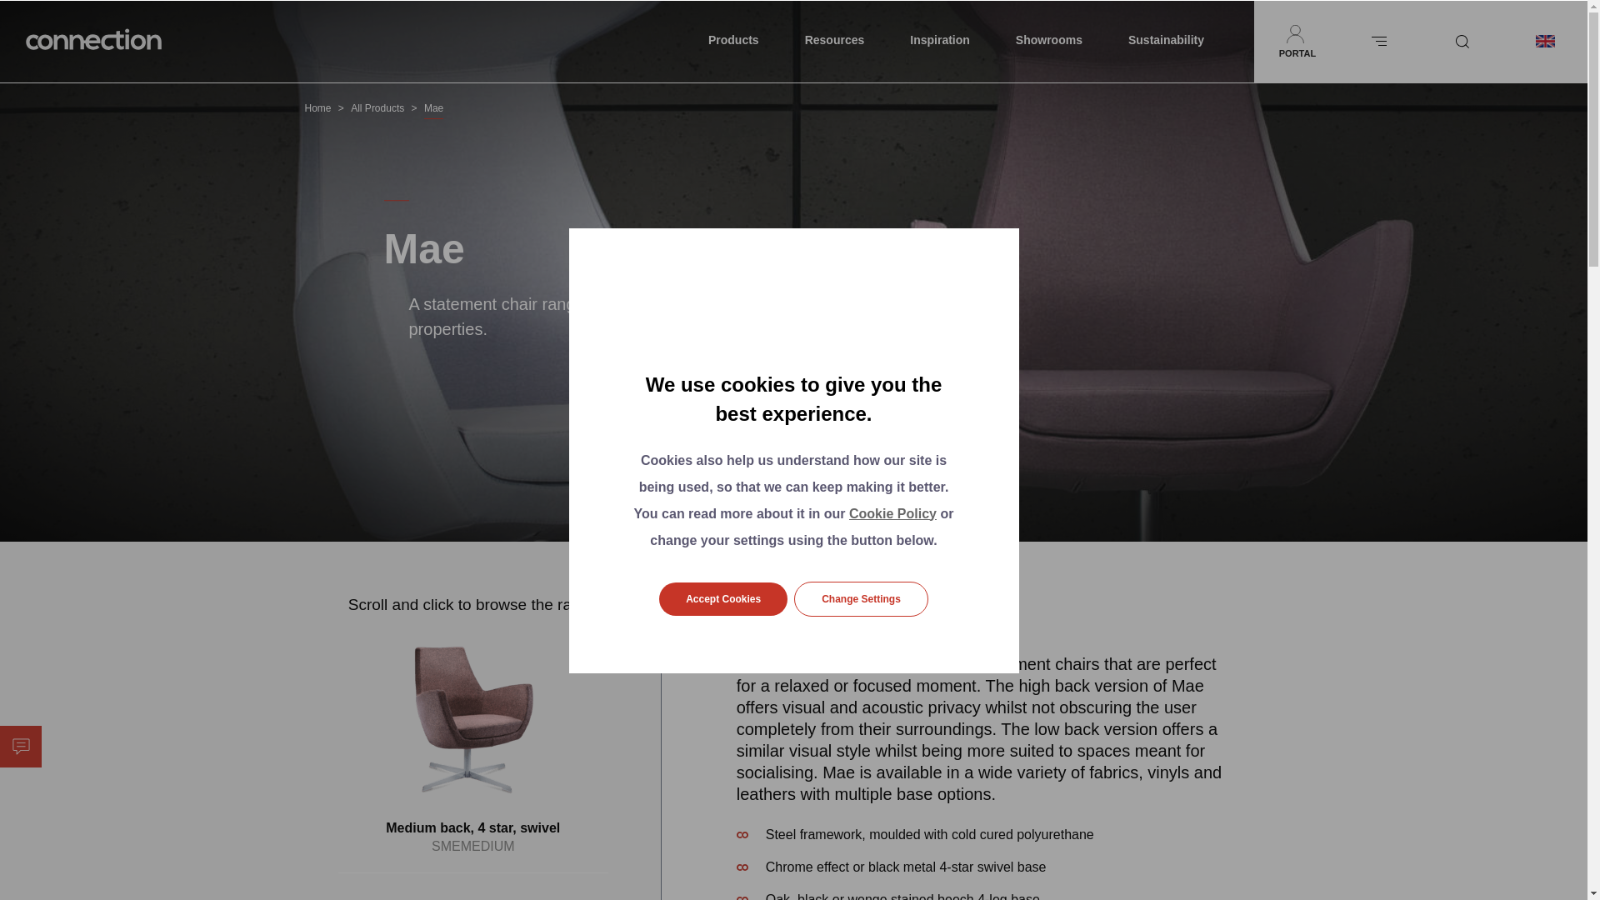 The image size is (1600, 900). What do you see at coordinates (1166, 42) in the screenshot?
I see `Sustainability` at bounding box center [1166, 42].